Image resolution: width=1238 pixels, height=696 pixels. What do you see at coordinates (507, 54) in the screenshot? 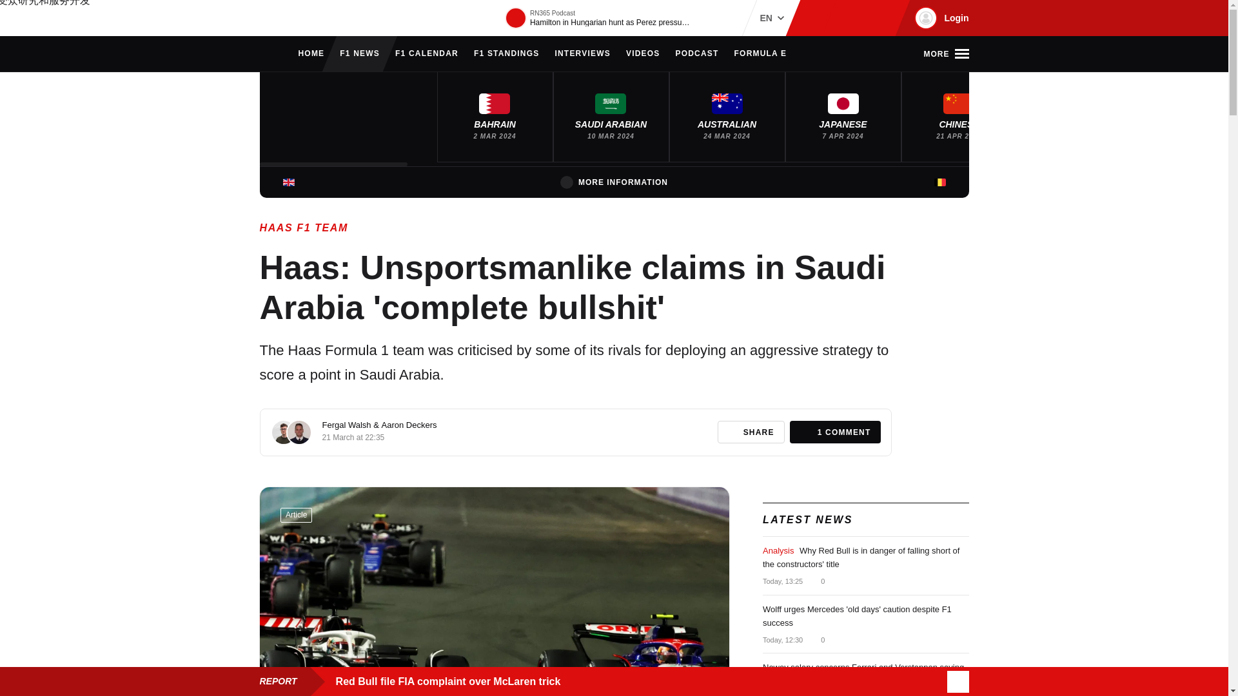
I see `F1 STANDINGS` at bounding box center [507, 54].